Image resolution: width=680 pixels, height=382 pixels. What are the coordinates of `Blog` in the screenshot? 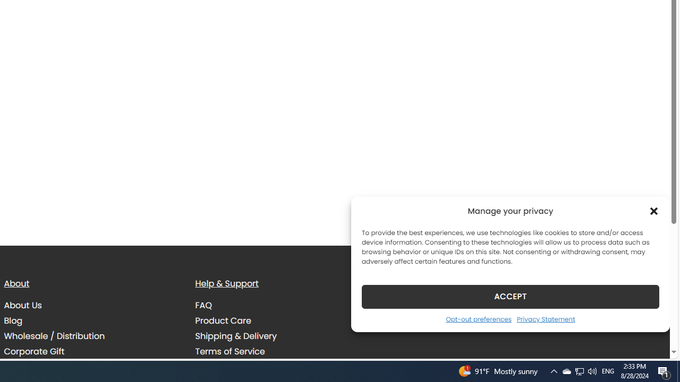 It's located at (13, 321).